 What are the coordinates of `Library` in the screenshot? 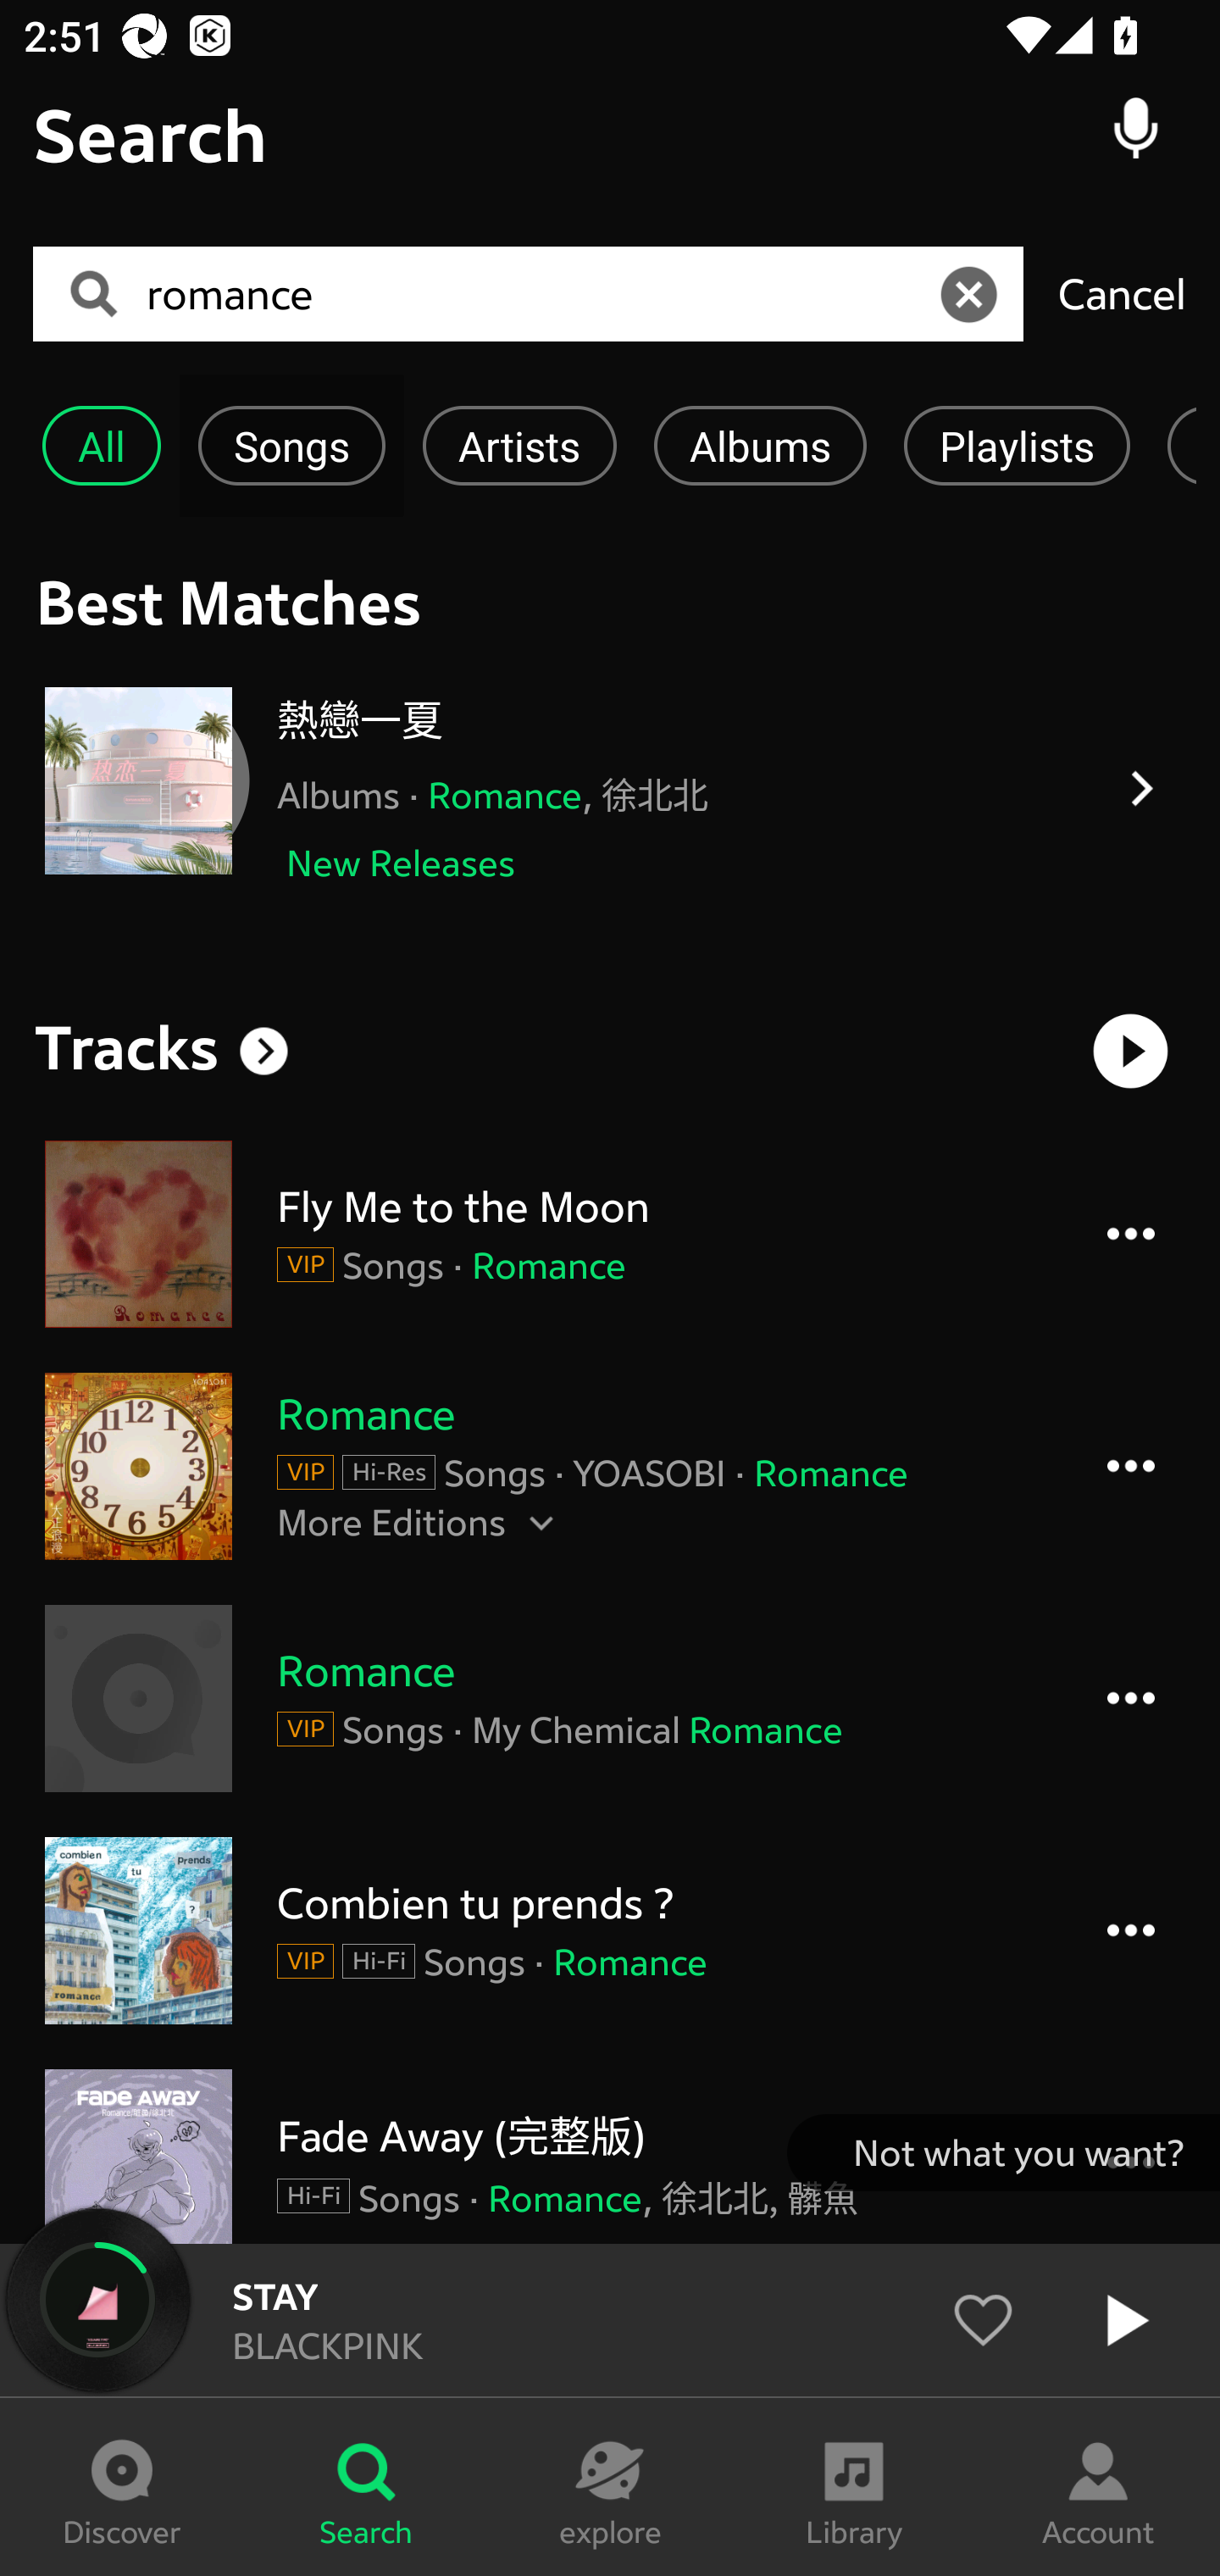 It's located at (854, 2487).